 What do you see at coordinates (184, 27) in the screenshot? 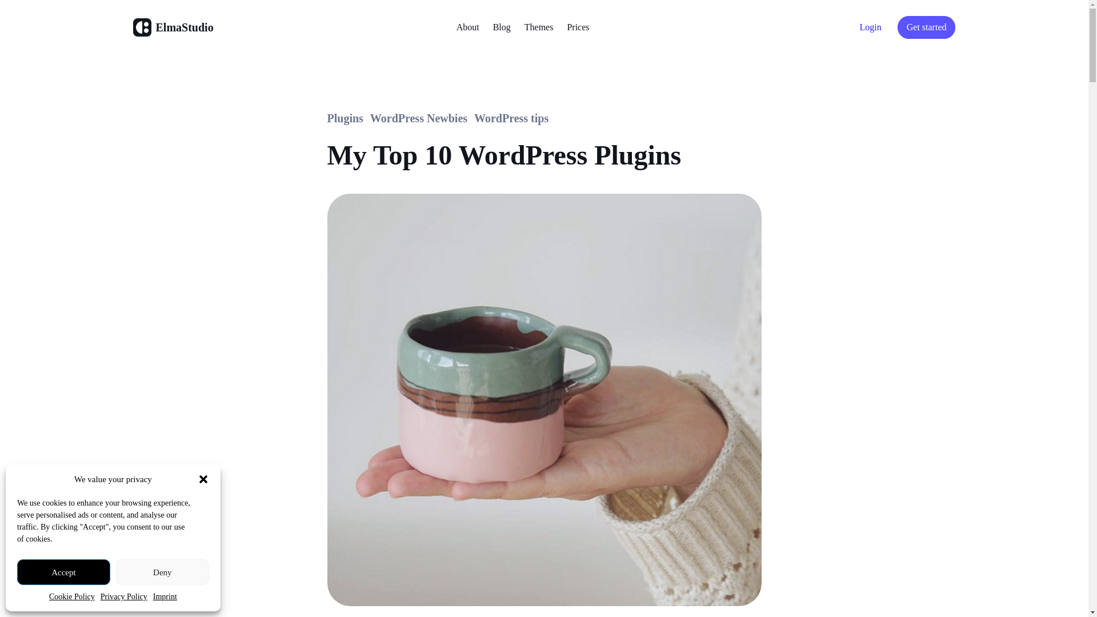
I see `ElmaStudio` at bounding box center [184, 27].